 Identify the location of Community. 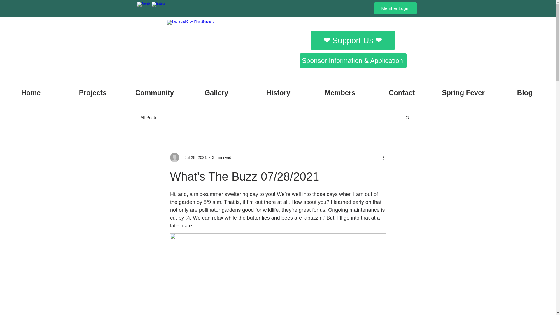
(155, 90).